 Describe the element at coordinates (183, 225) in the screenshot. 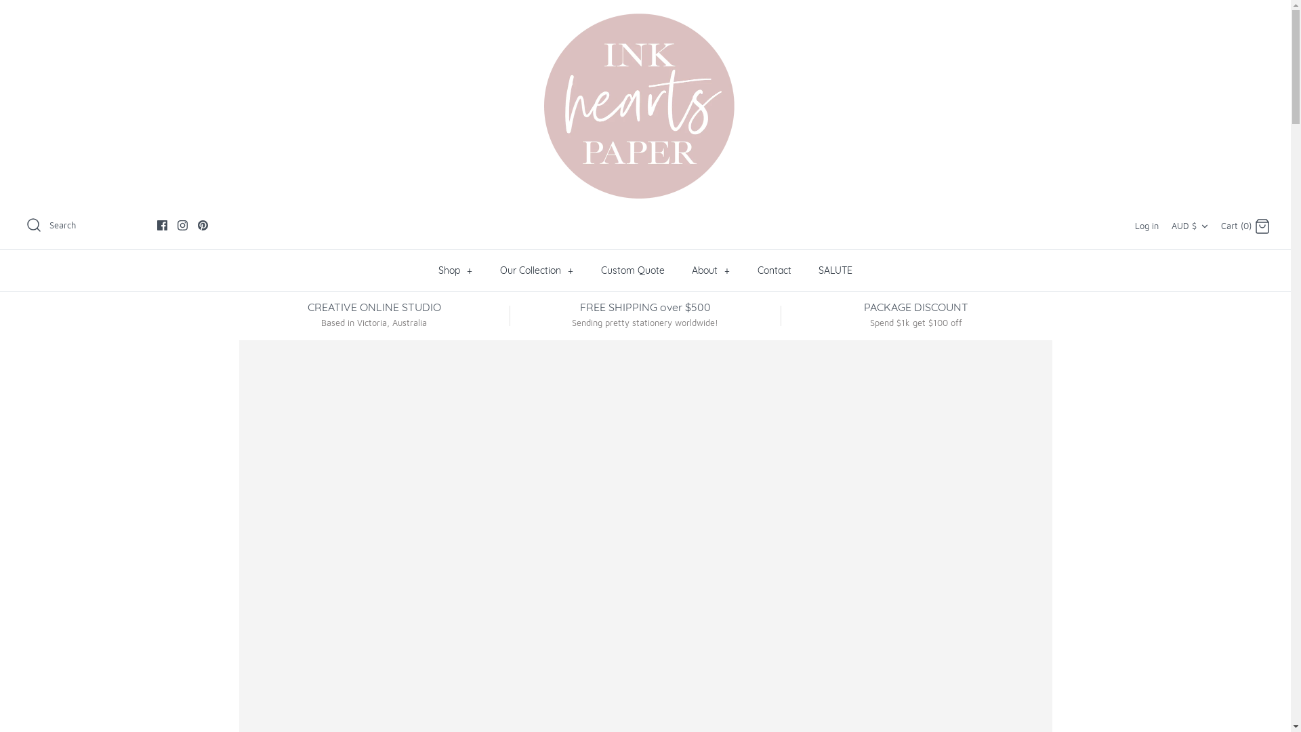

I see `Instagram` at that location.